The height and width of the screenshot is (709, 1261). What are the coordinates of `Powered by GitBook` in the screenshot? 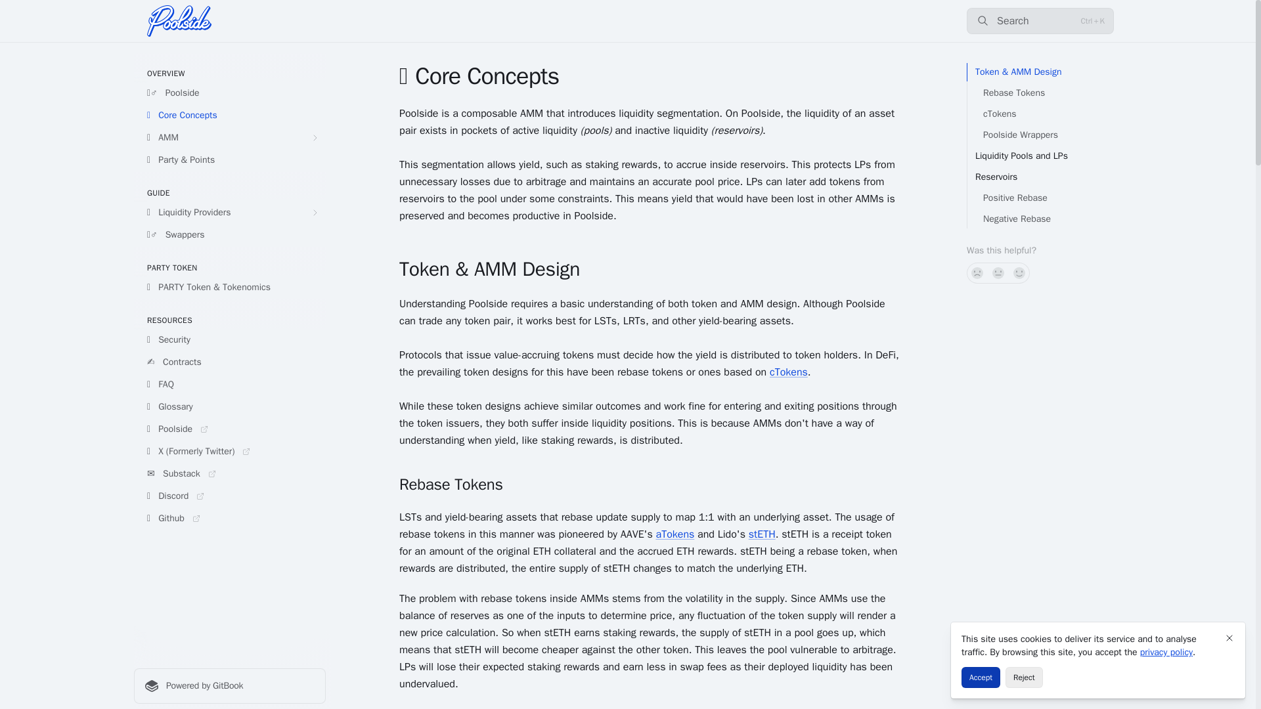 It's located at (229, 686).